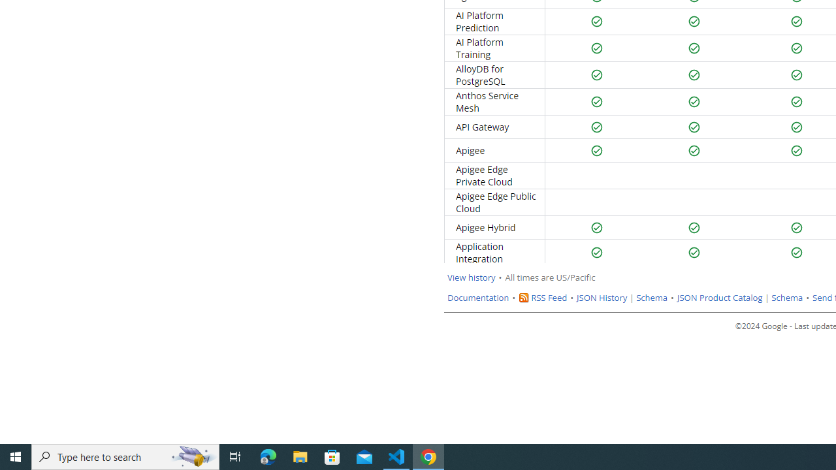  What do you see at coordinates (472, 277) in the screenshot?
I see `View history` at bounding box center [472, 277].